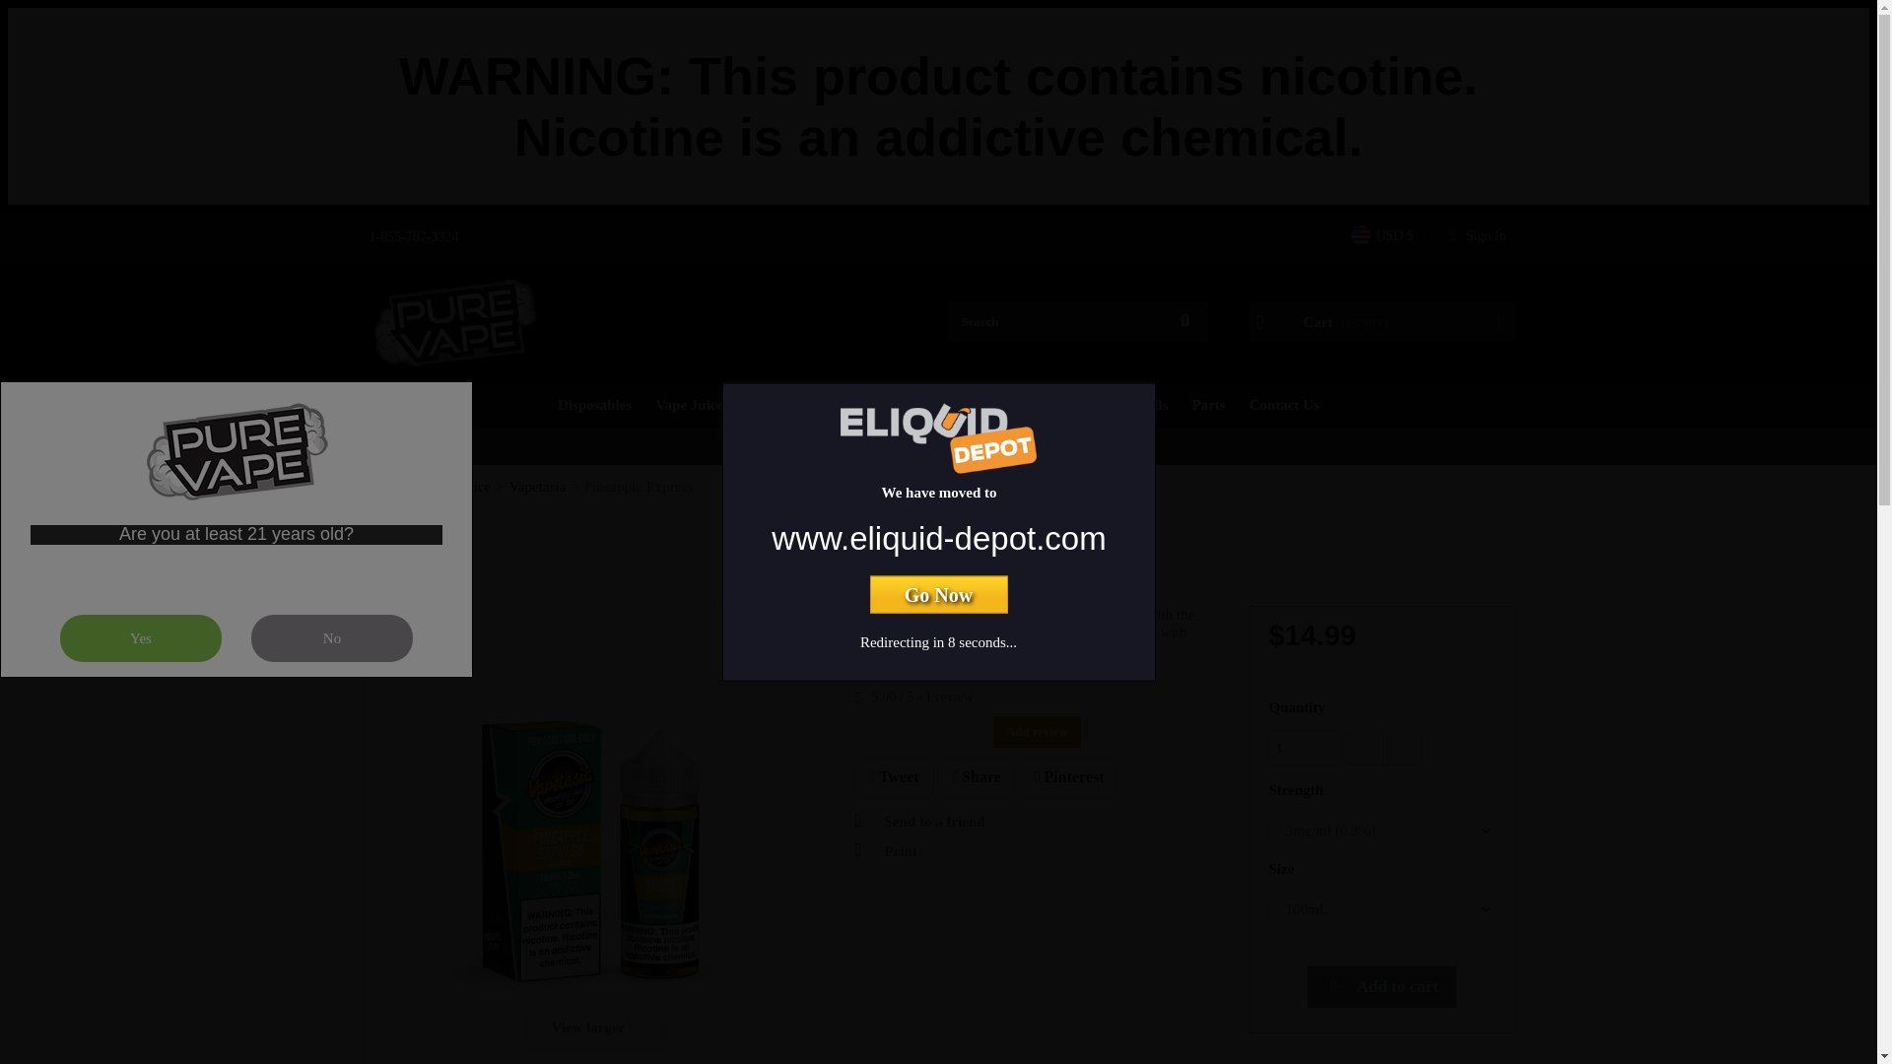 The image size is (1892, 1064). I want to click on Shortfills, so click(777, 404).